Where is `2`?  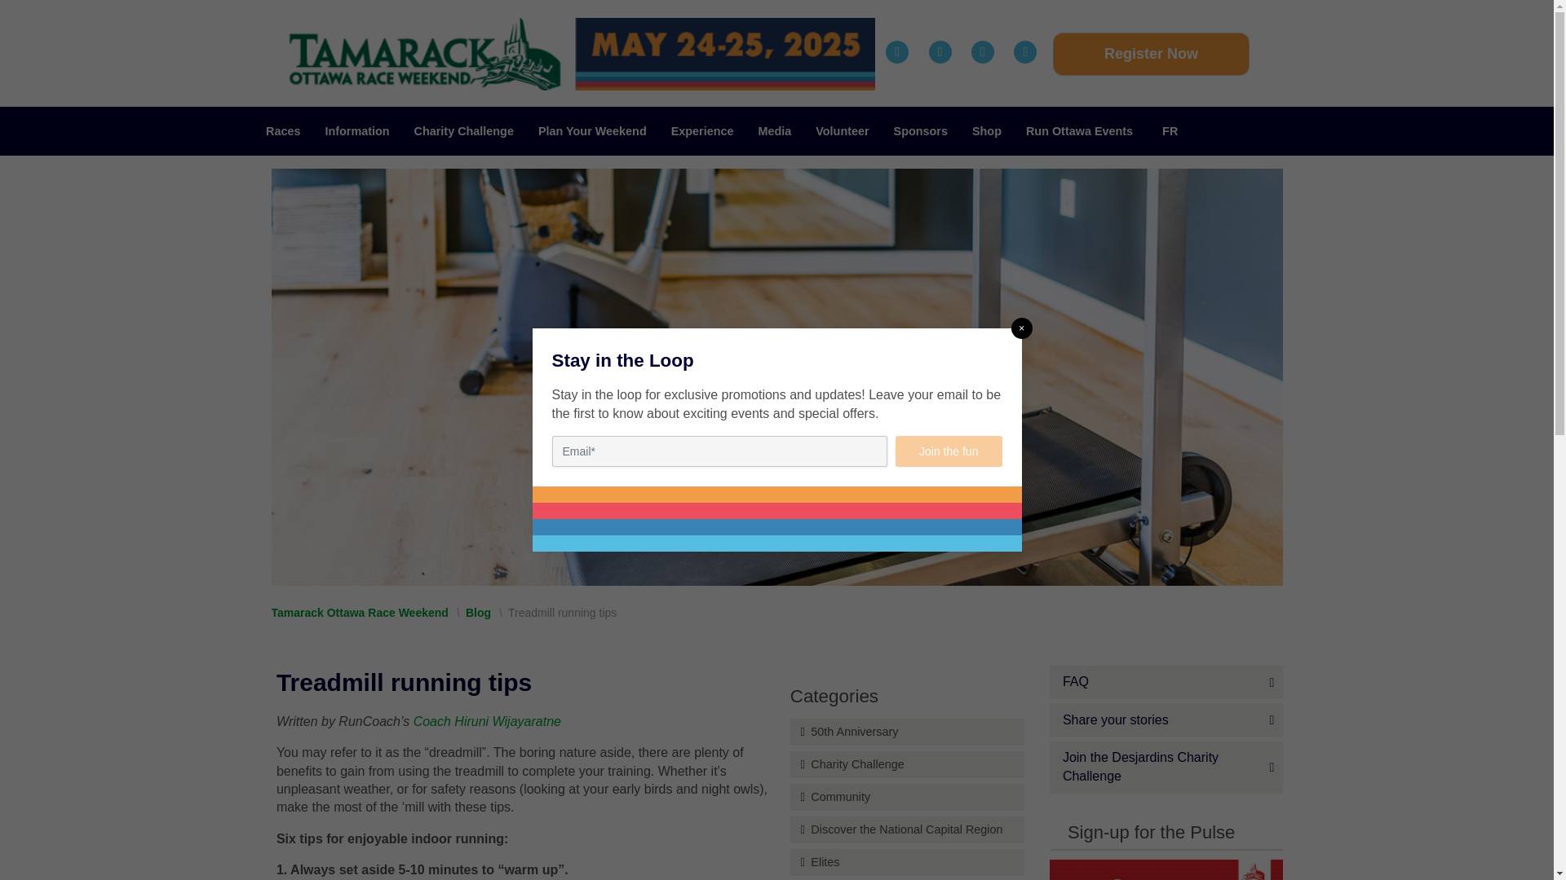
2 is located at coordinates (579, 54).